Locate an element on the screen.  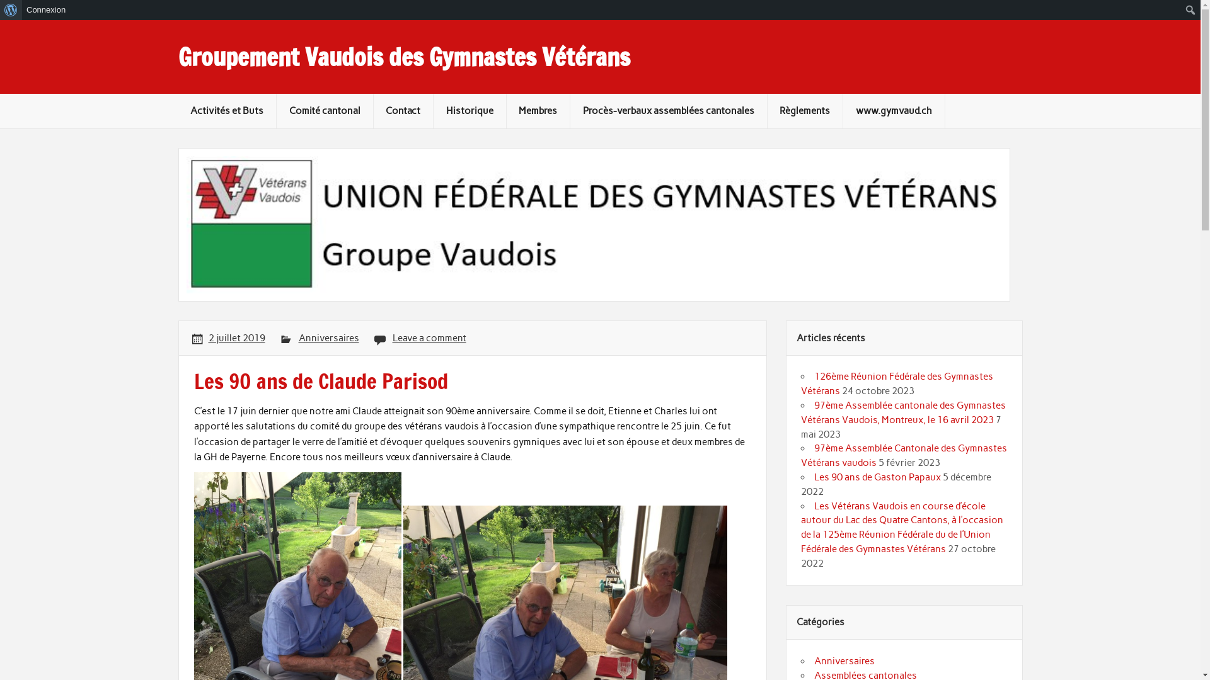
Historique is located at coordinates (470, 111).